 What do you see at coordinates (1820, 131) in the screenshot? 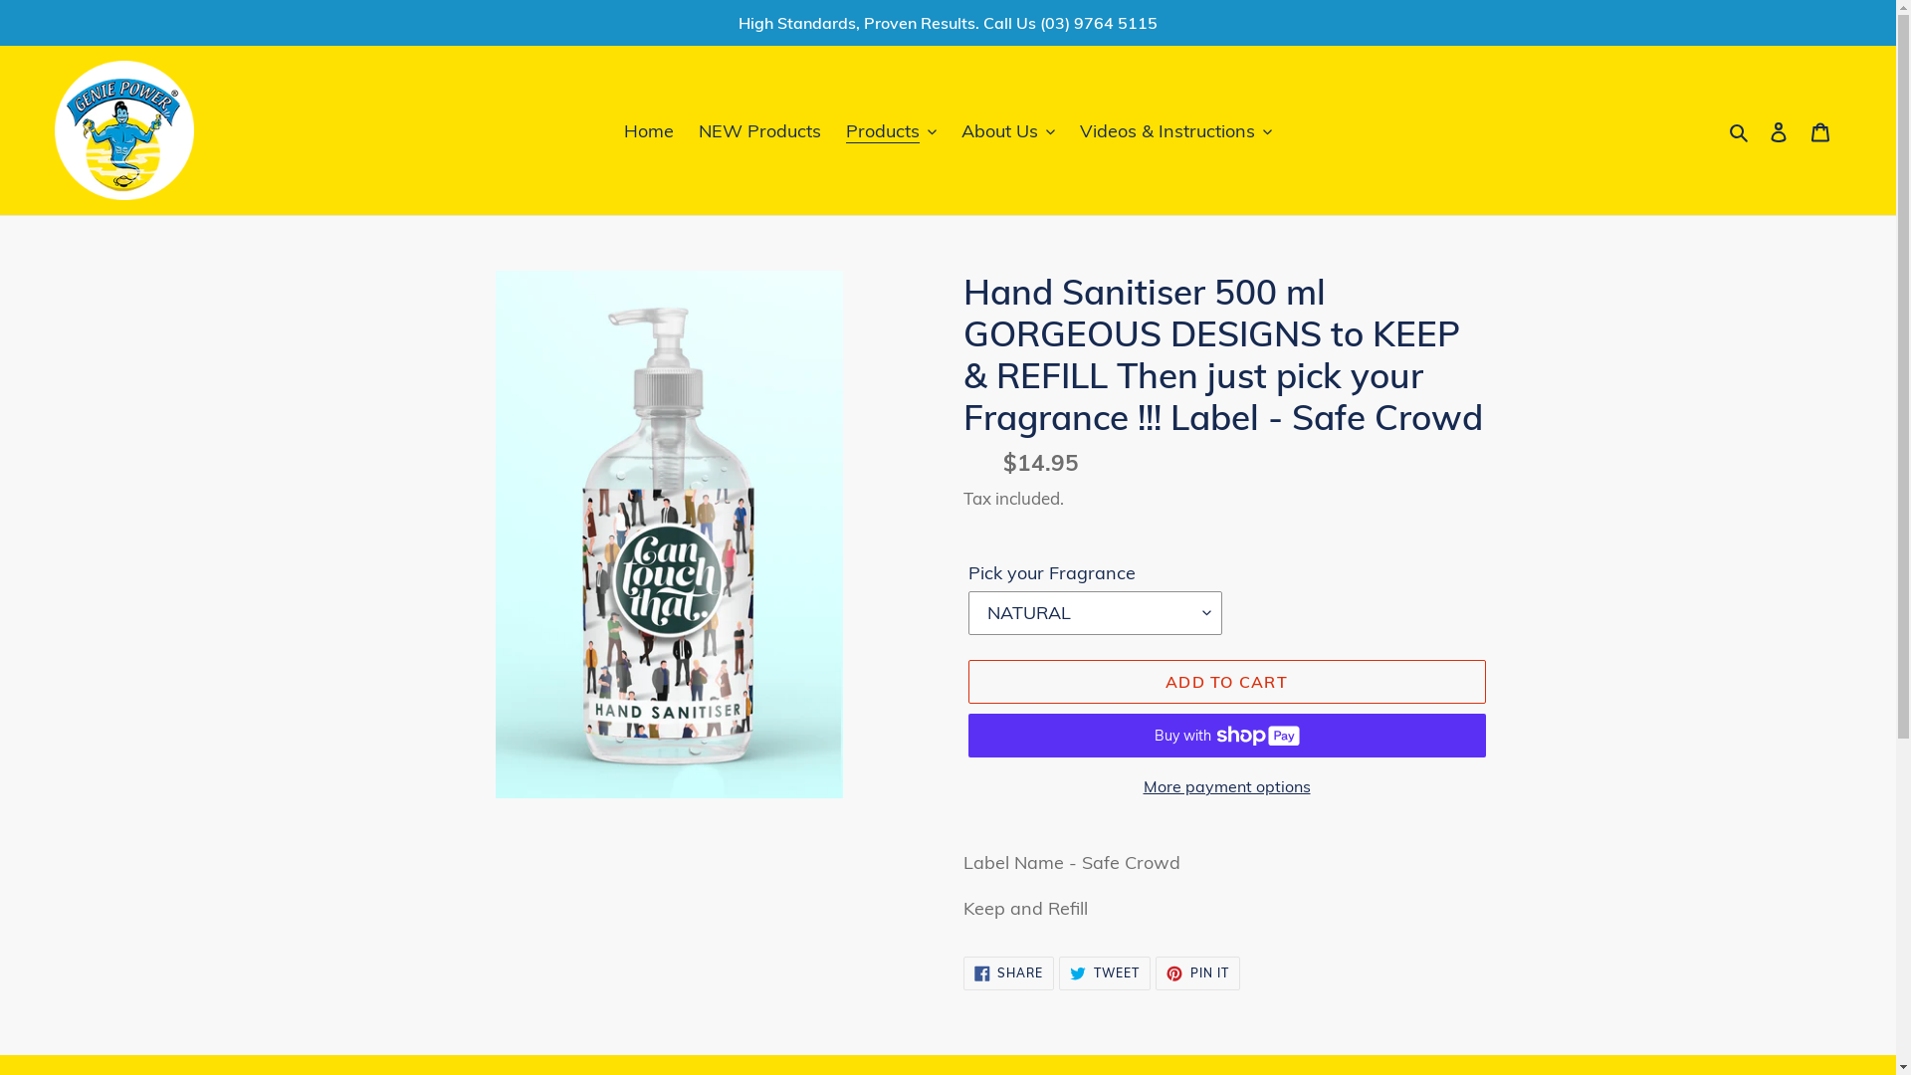
I see `Cart` at bounding box center [1820, 131].